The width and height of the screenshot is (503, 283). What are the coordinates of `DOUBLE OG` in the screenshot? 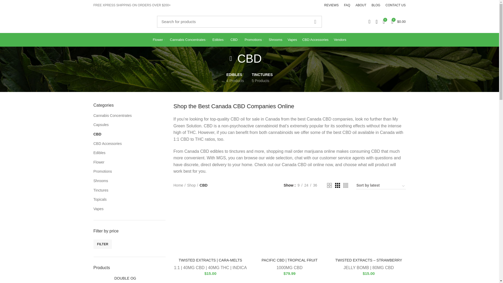 It's located at (102, 279).